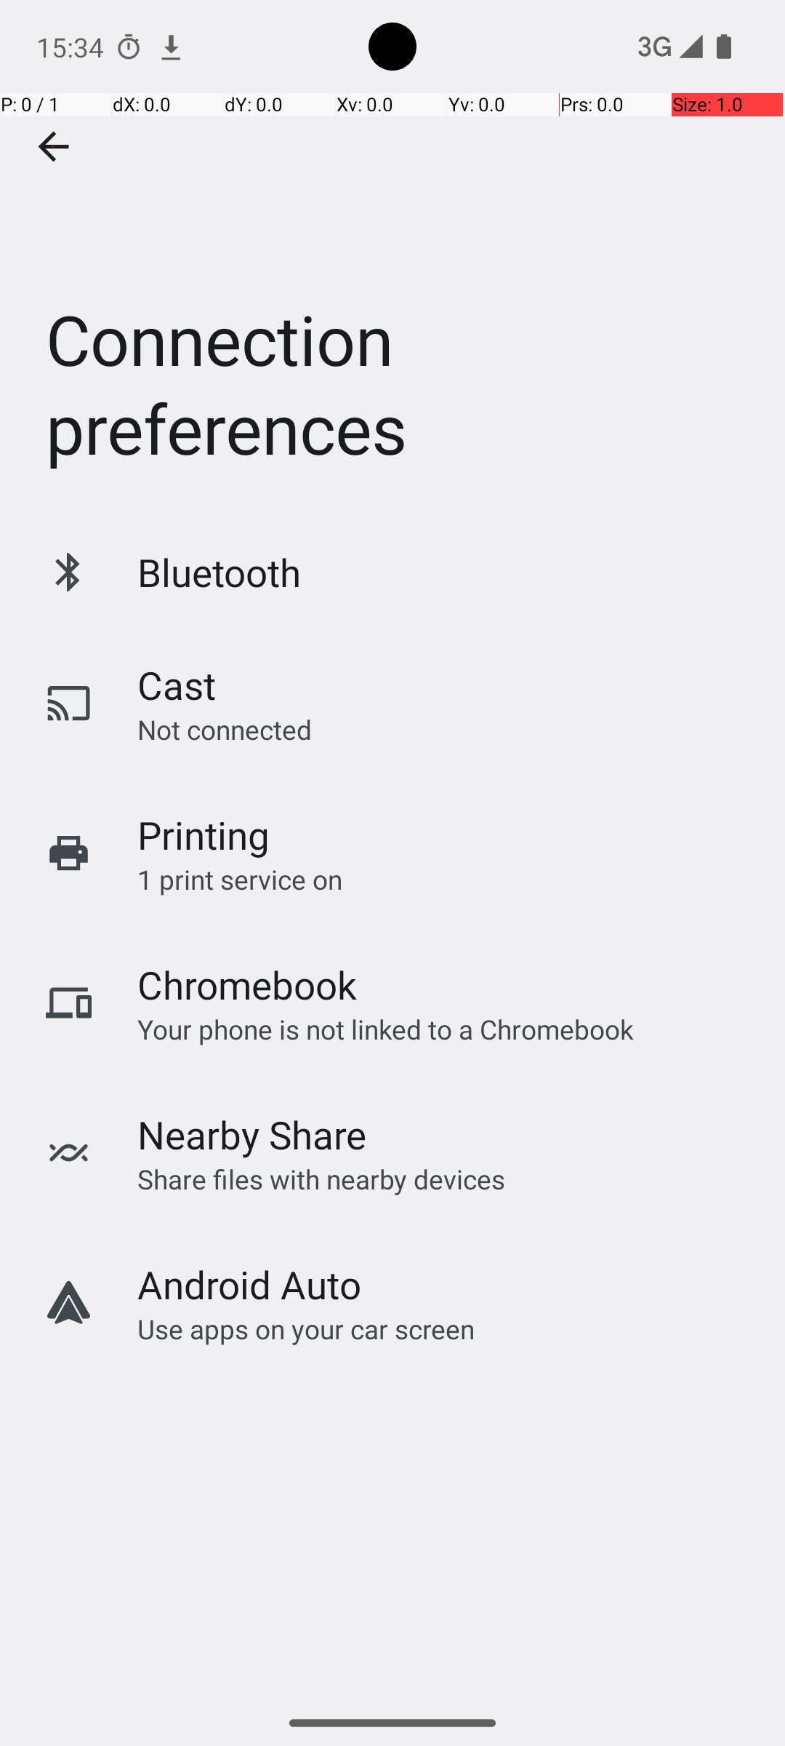  I want to click on Share files with nearby devices, so click(321, 1179).